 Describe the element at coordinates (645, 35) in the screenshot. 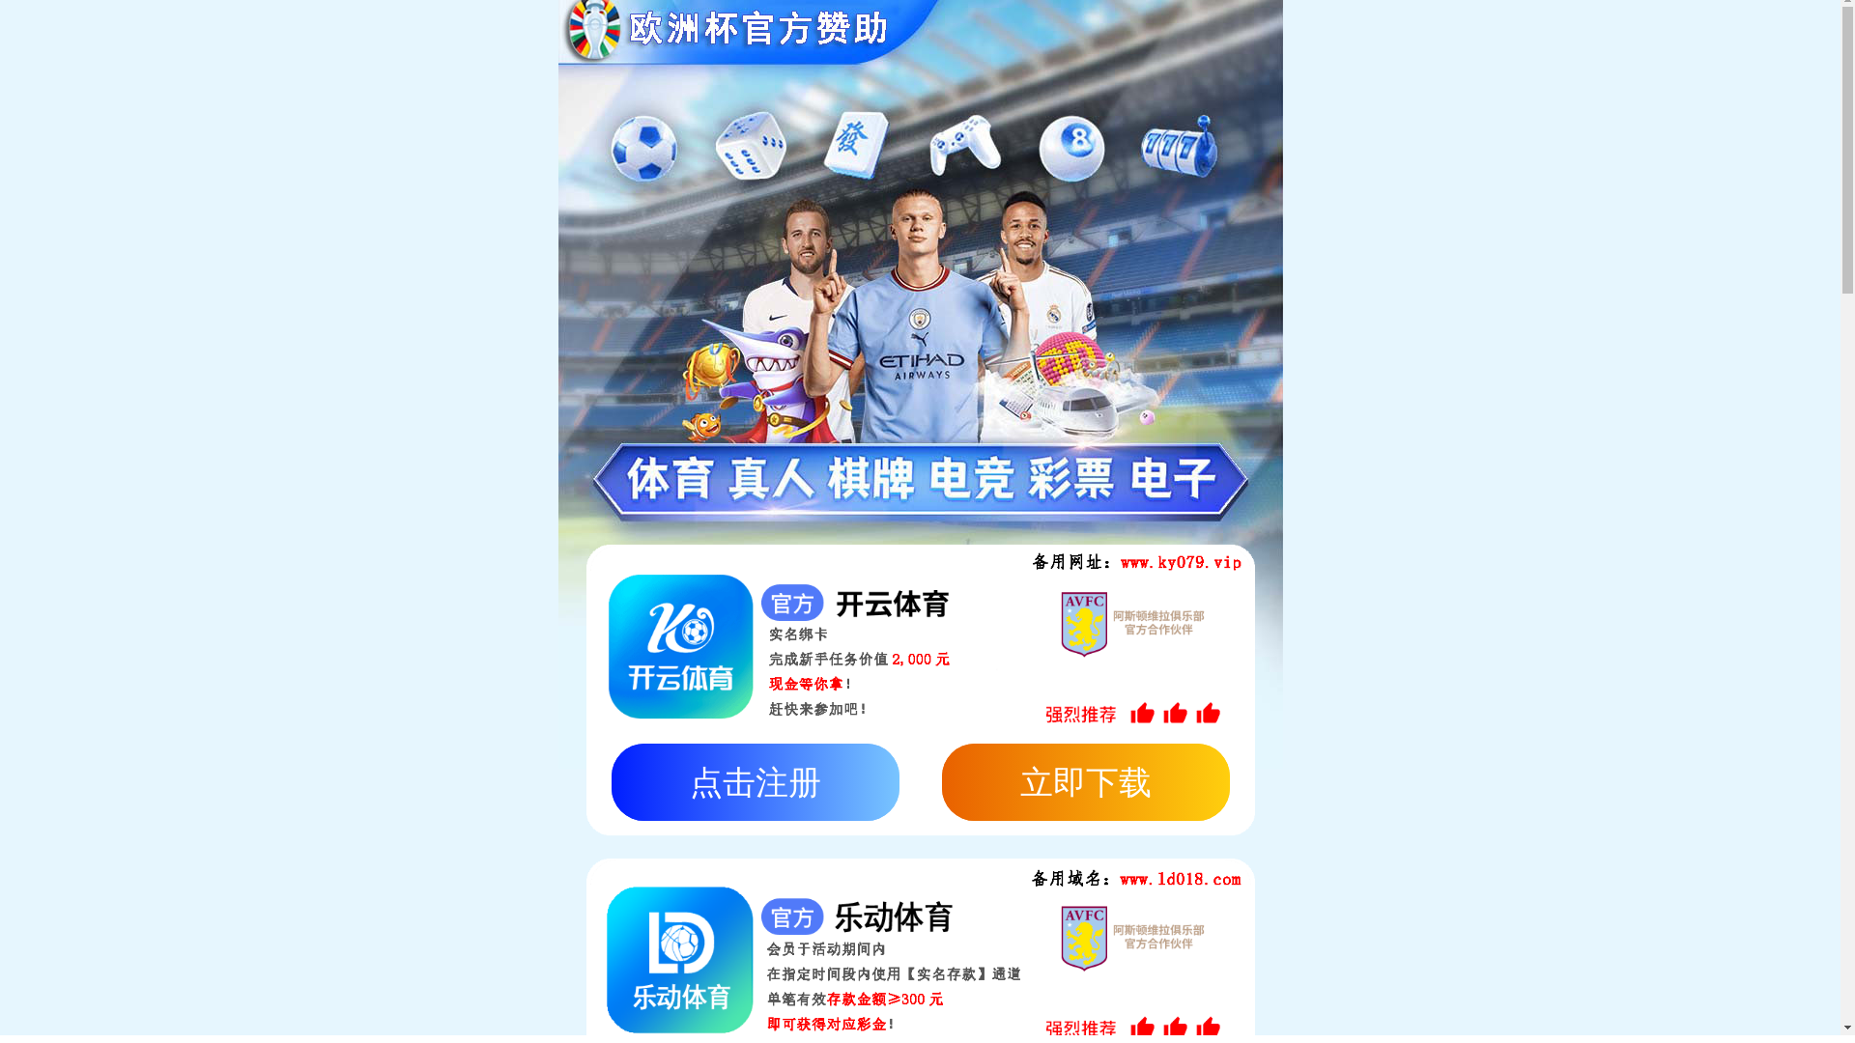

I see `About` at that location.